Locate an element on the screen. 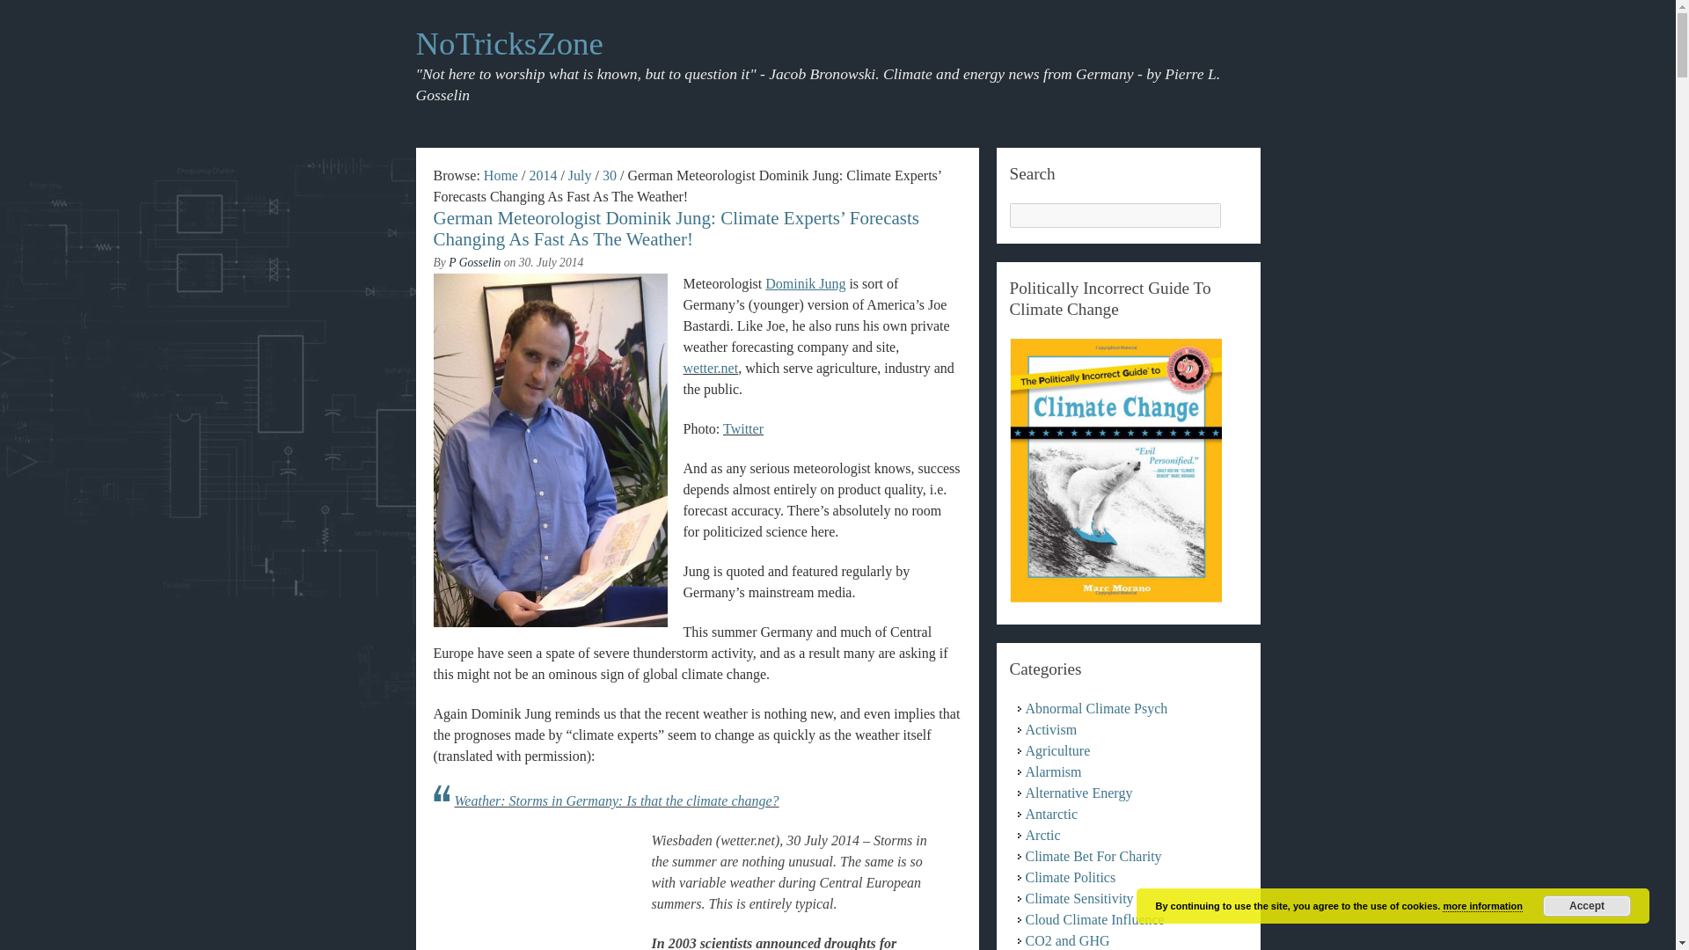  P Gosselin is located at coordinates (474, 262).